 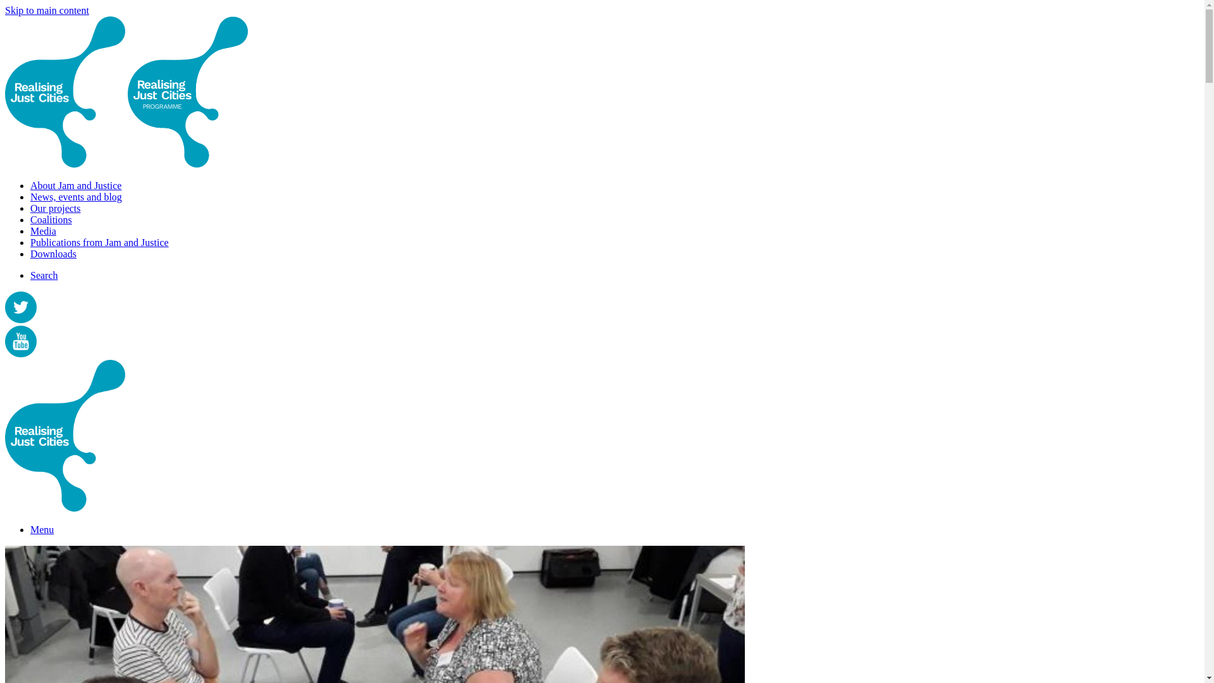 I want to click on Our projects, so click(x=56, y=208).